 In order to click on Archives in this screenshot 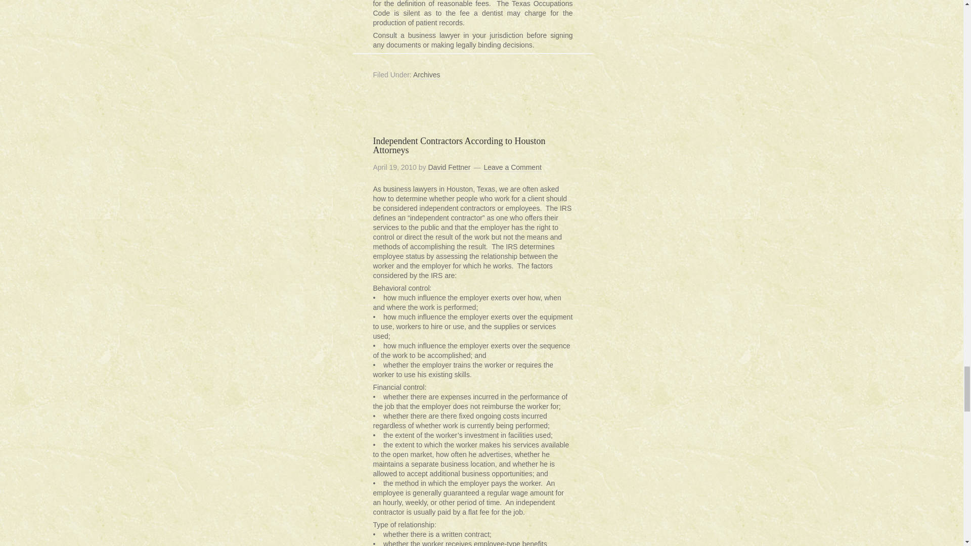, I will do `click(427, 75)`.